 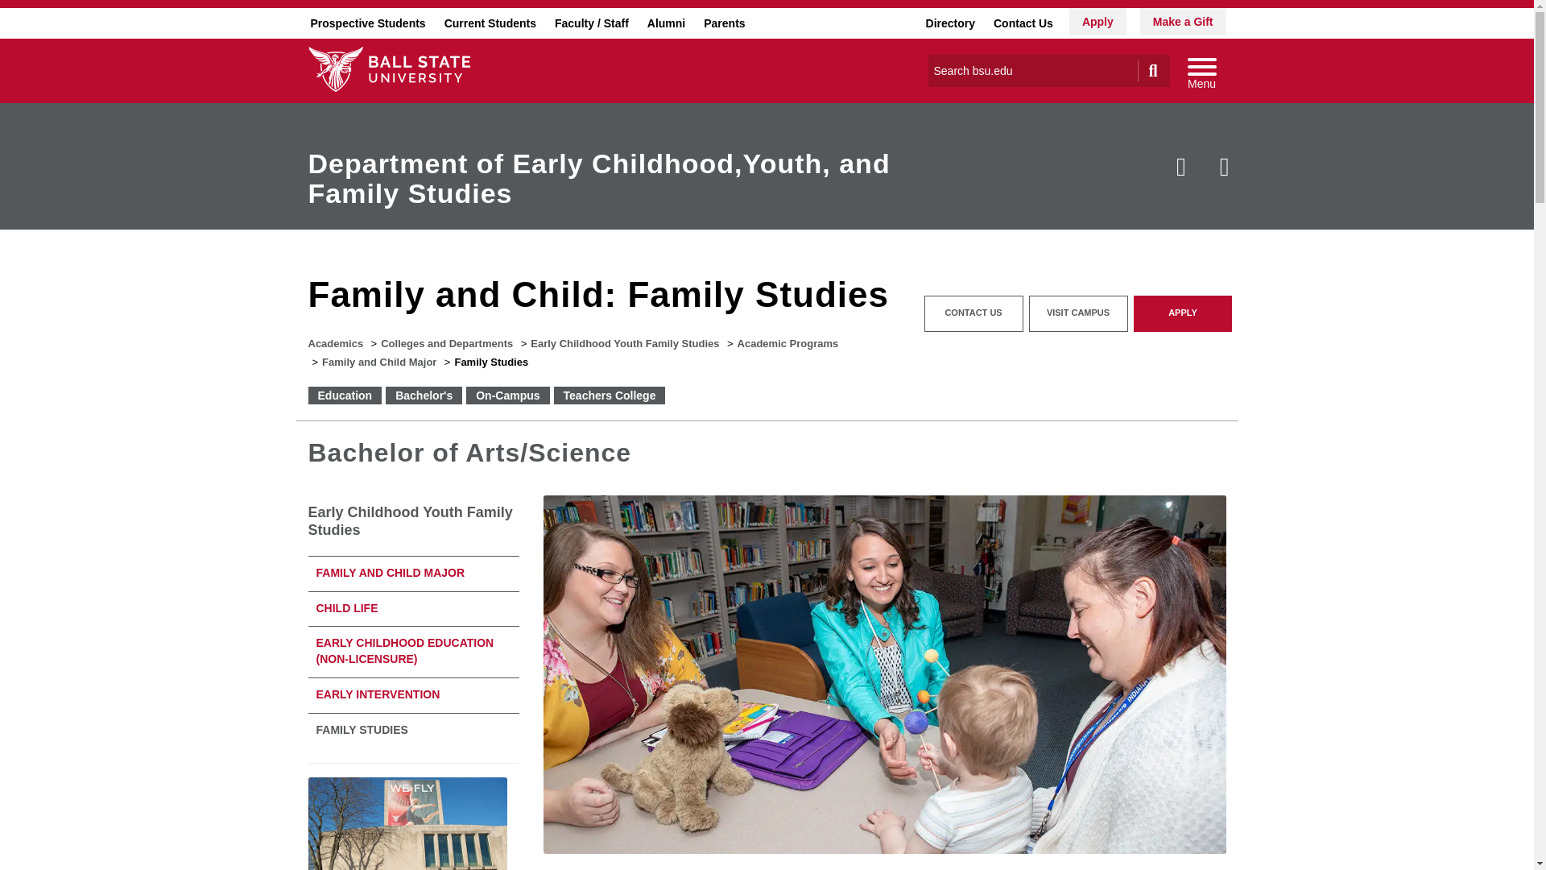 I want to click on Toggle navigation, so click(x=1201, y=71).